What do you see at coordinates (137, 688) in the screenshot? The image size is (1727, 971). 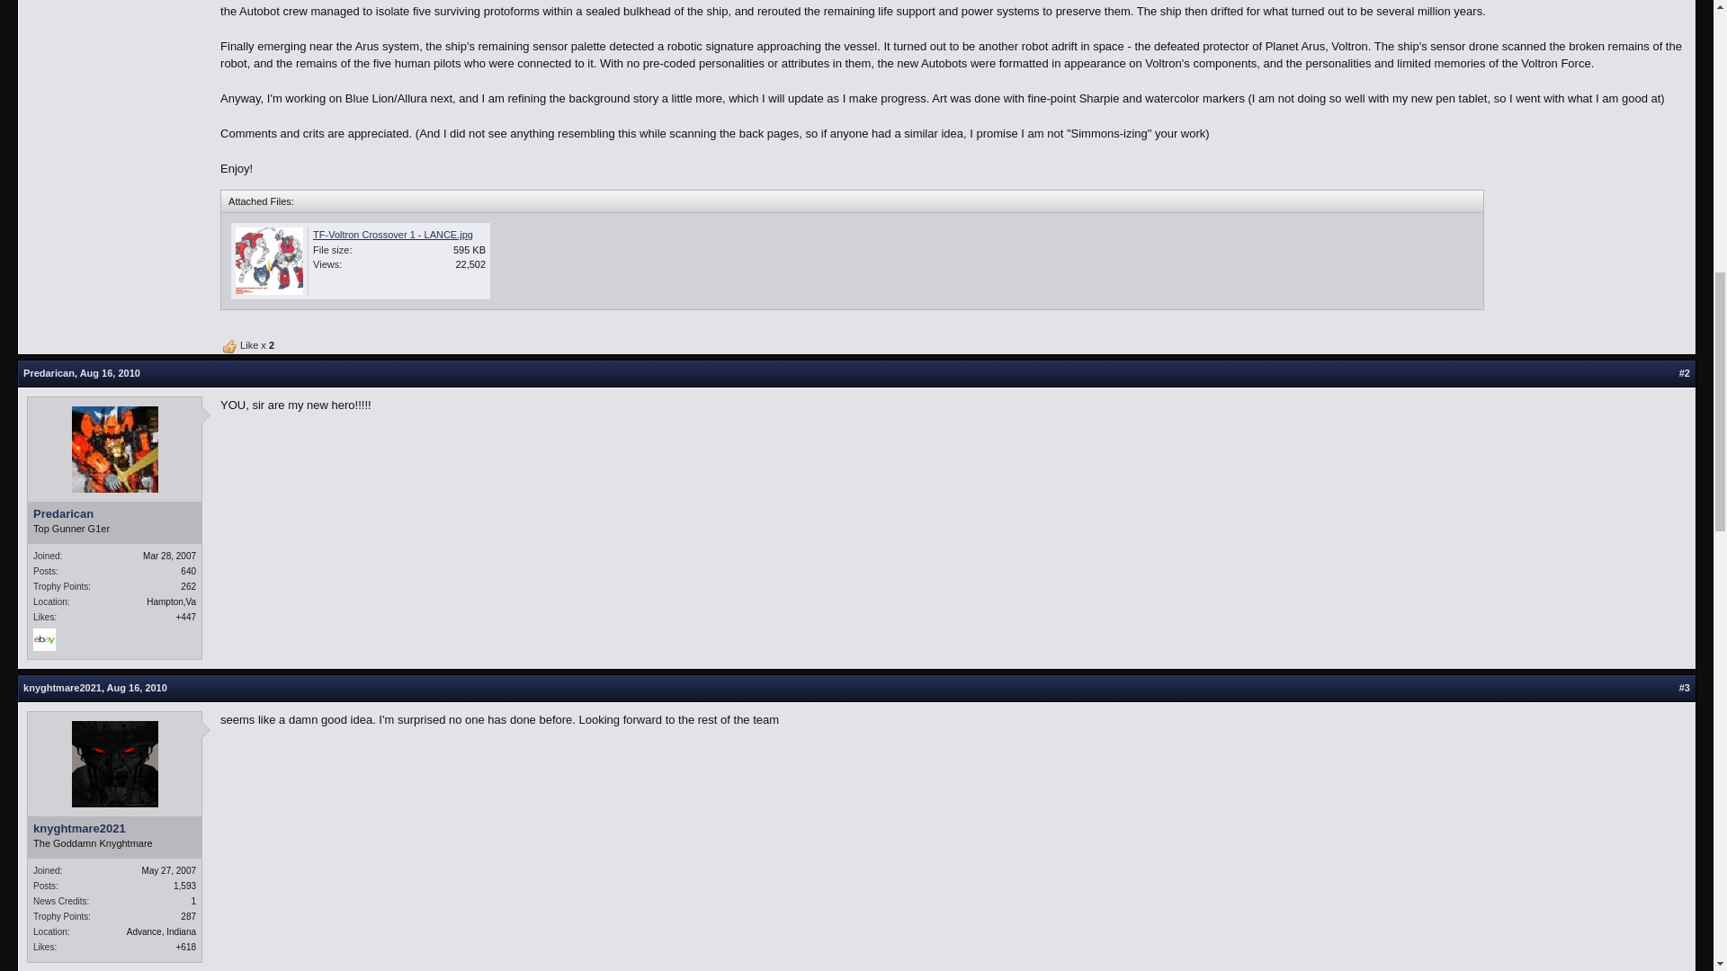 I see `Aug 16, 2010` at bounding box center [137, 688].